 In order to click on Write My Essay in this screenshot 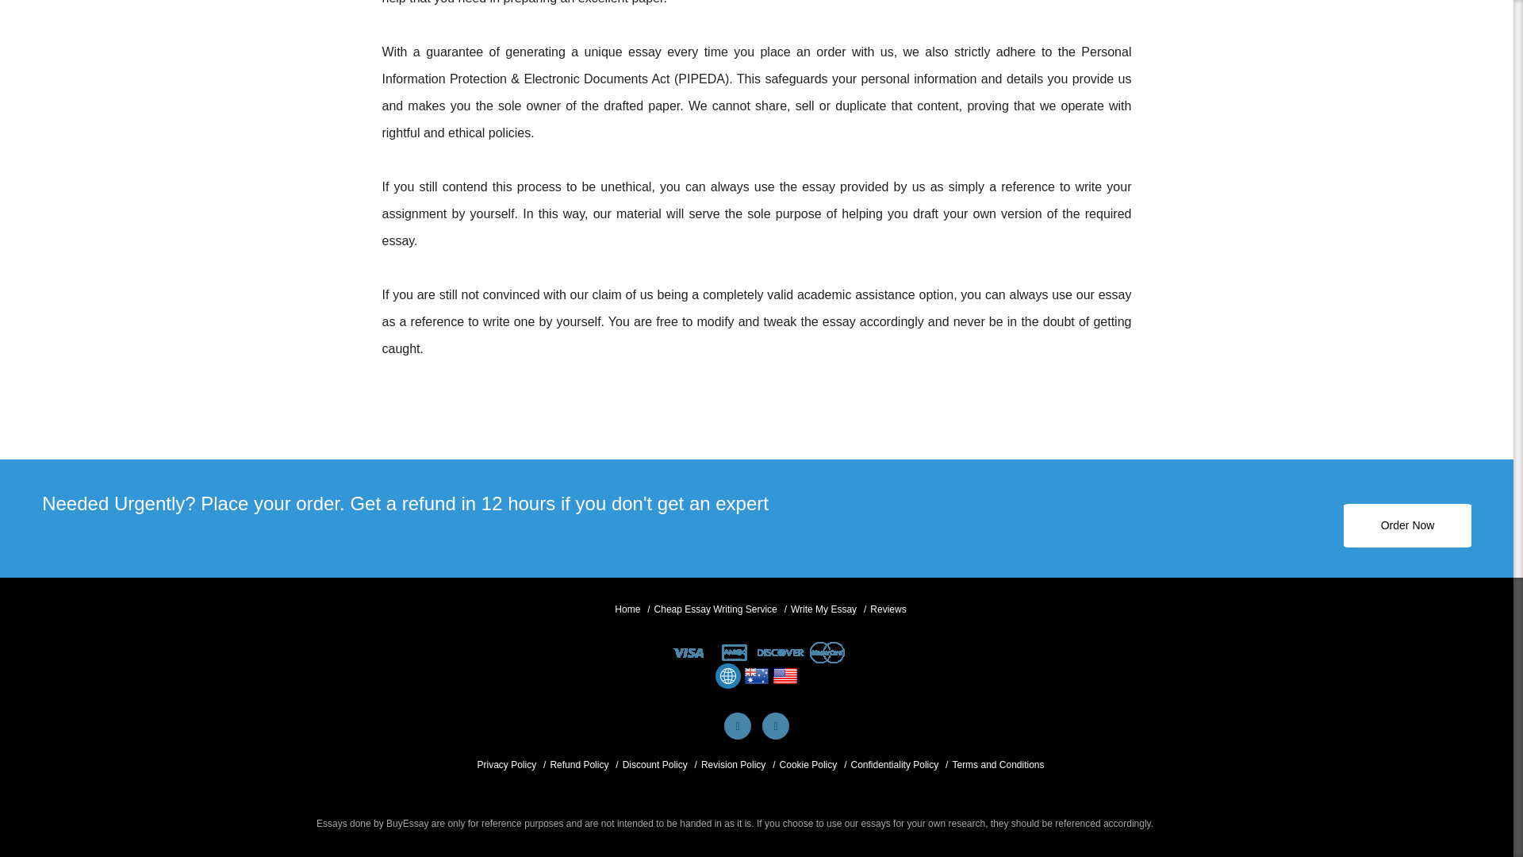, I will do `click(823, 609)`.